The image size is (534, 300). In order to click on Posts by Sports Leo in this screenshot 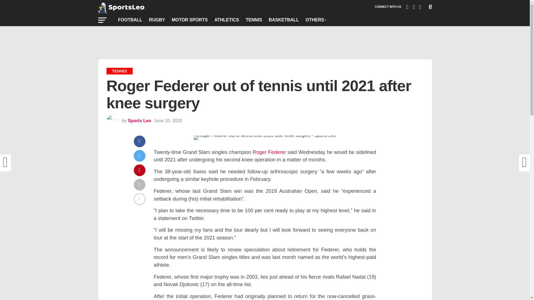, I will do `click(140, 121)`.